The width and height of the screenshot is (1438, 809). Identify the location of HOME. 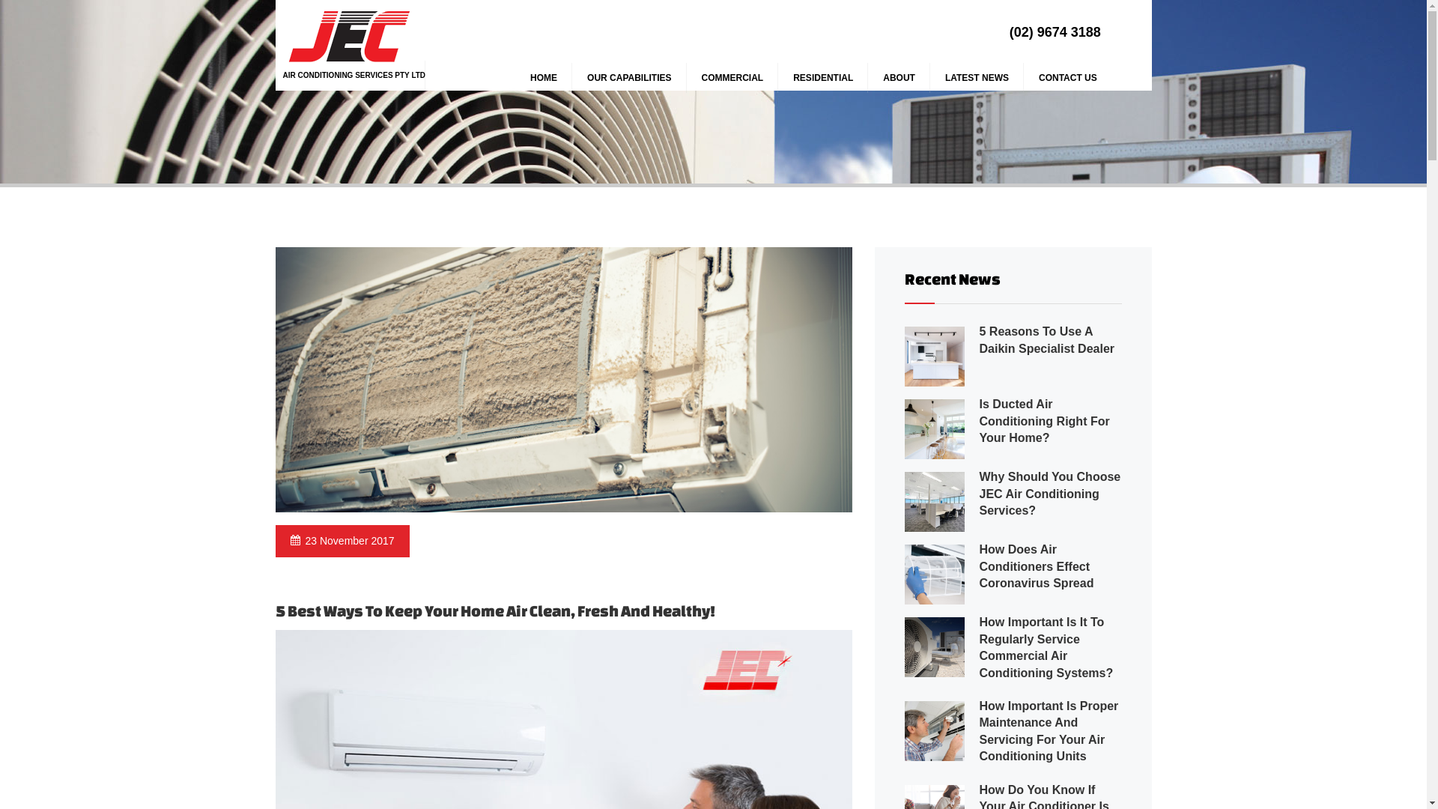
(544, 78).